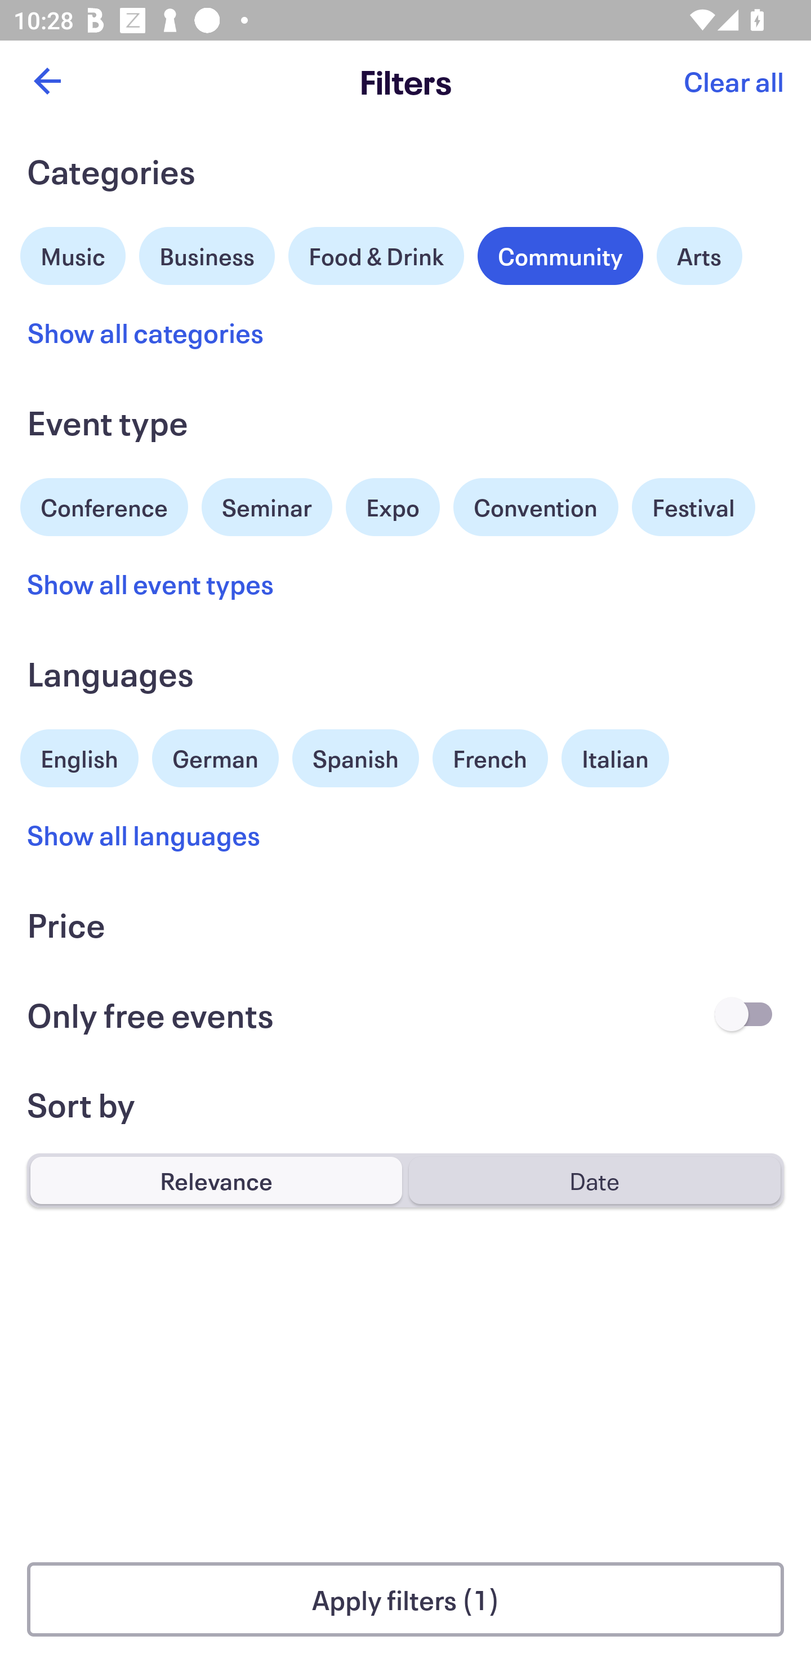 The width and height of the screenshot is (811, 1667). Describe the element at coordinates (405, 1599) in the screenshot. I see `Apply filters (1)` at that location.